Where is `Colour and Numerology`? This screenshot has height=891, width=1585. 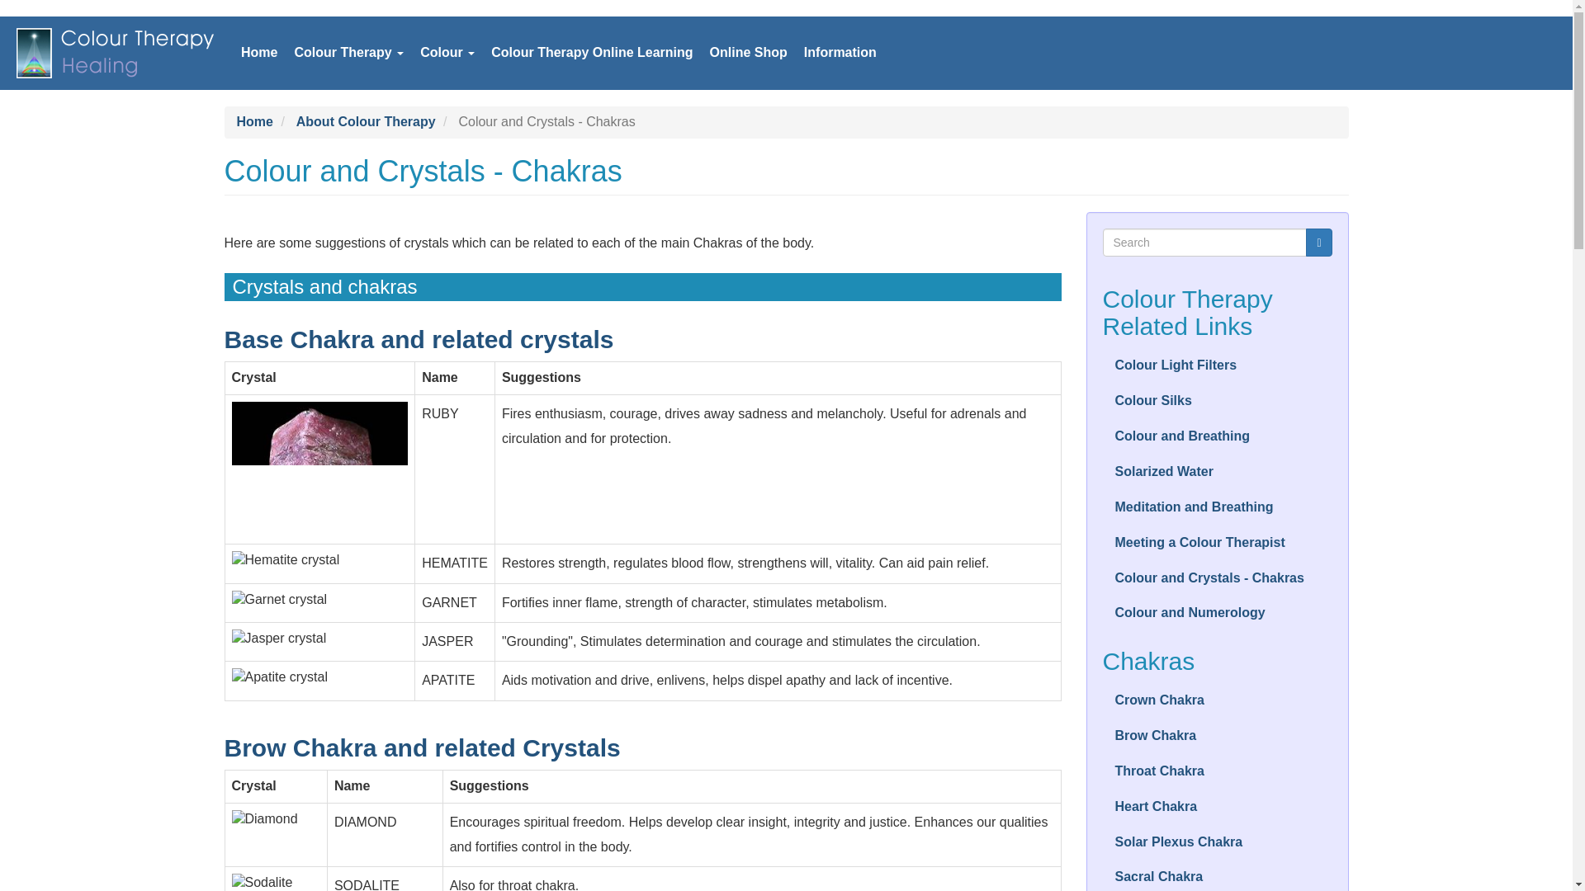 Colour and Numerology is located at coordinates (1218, 613).